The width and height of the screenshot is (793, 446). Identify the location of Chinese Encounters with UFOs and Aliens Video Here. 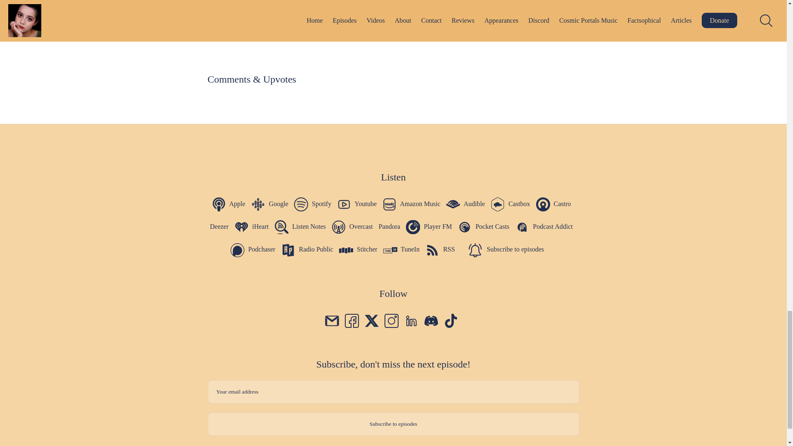
(315, 21).